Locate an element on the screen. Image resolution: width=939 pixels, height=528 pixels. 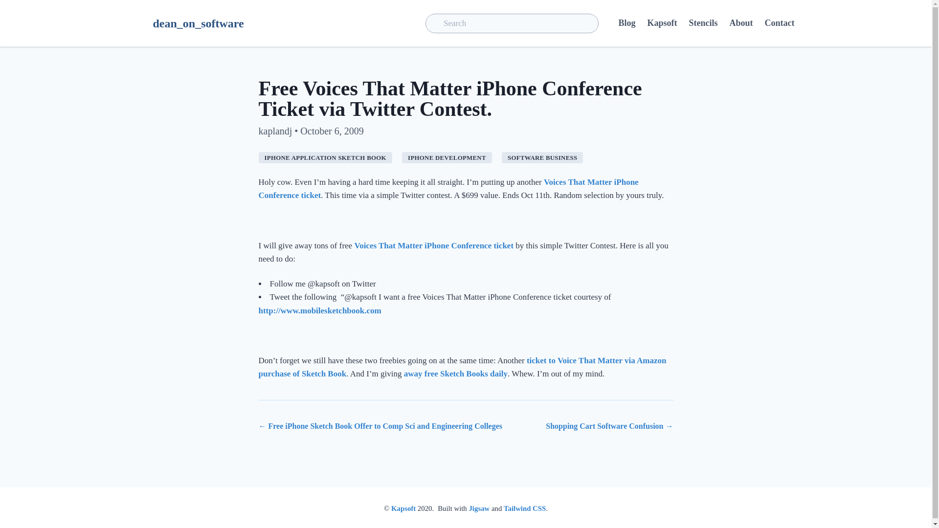
Kapsoft is located at coordinates (662, 23).